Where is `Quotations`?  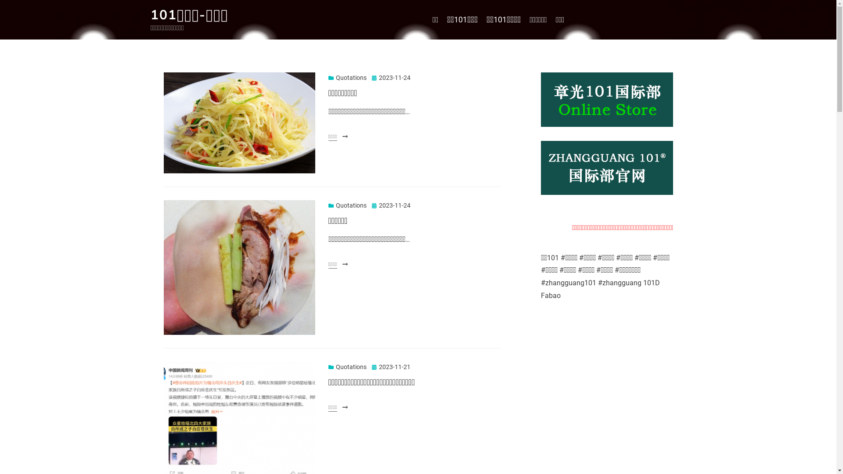 Quotations is located at coordinates (348, 78).